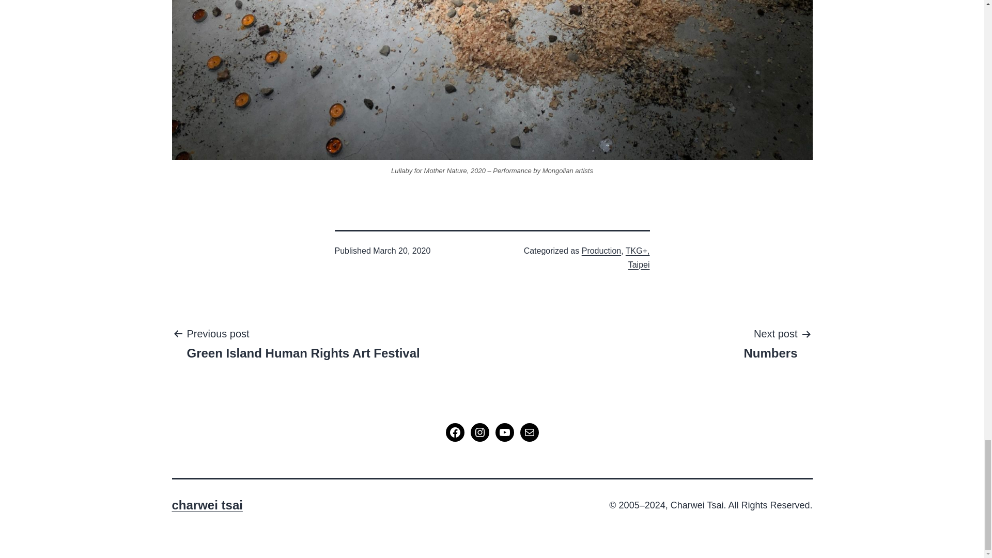 This screenshot has height=558, width=992. What do you see at coordinates (601, 251) in the screenshot?
I see `Production` at bounding box center [601, 251].